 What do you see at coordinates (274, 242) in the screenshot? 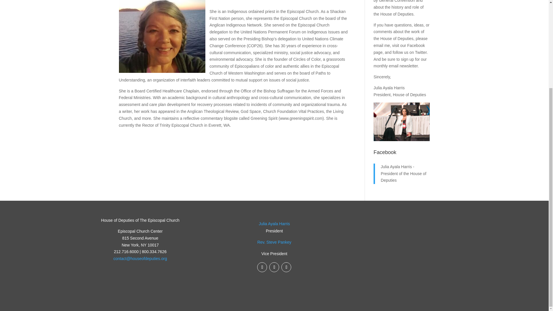
I see `Rev. Steve Pankey` at bounding box center [274, 242].